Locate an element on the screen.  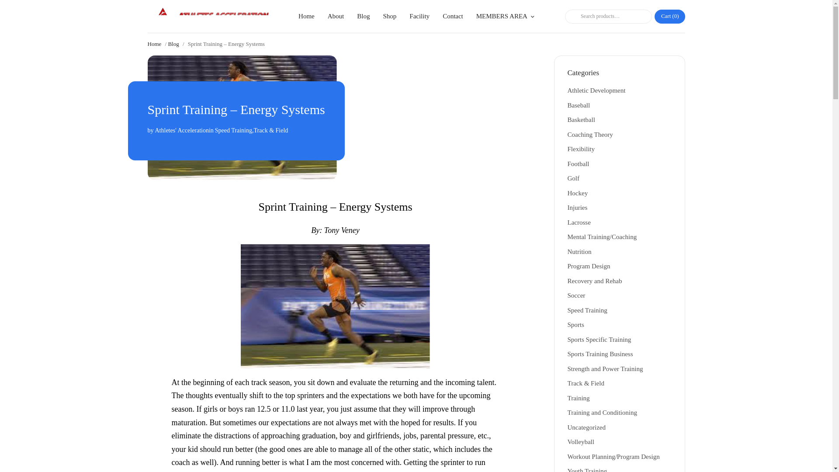
Football is located at coordinates (578, 164).